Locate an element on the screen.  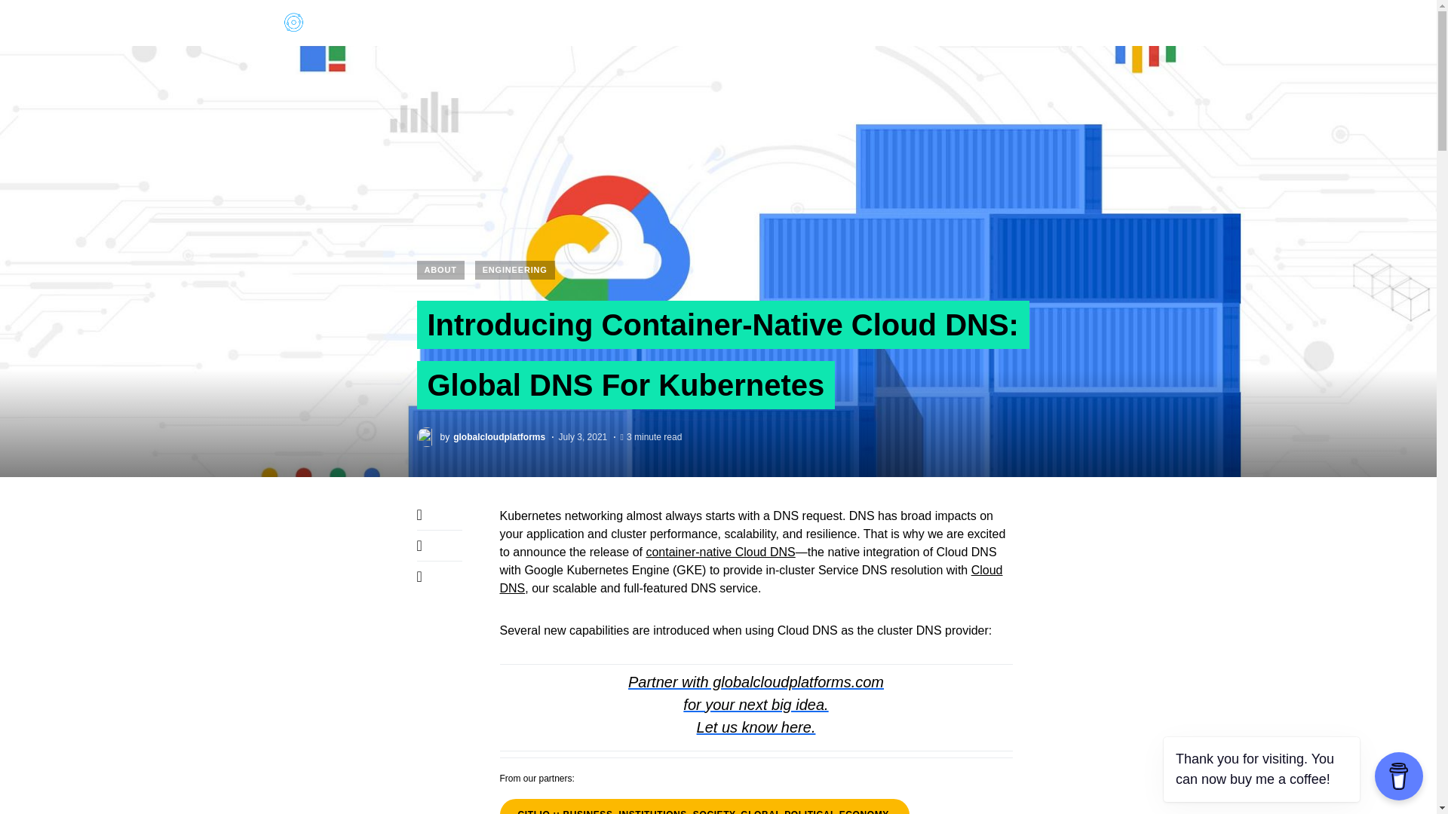
View all posts by globalcloudplatforms is located at coordinates (481, 436).